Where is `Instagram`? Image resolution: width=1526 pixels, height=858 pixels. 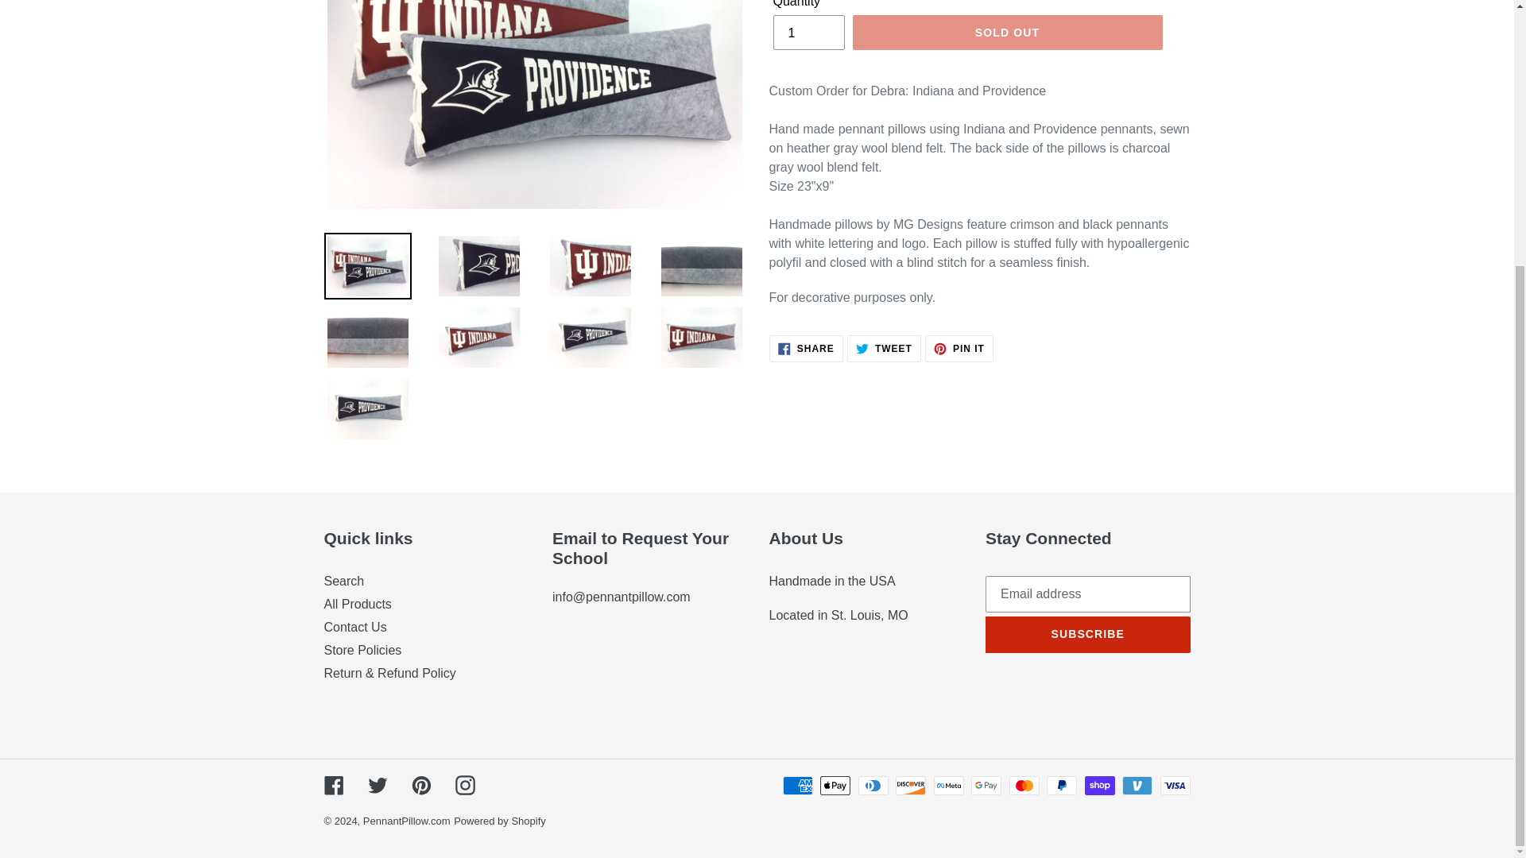
Instagram is located at coordinates (421, 785).